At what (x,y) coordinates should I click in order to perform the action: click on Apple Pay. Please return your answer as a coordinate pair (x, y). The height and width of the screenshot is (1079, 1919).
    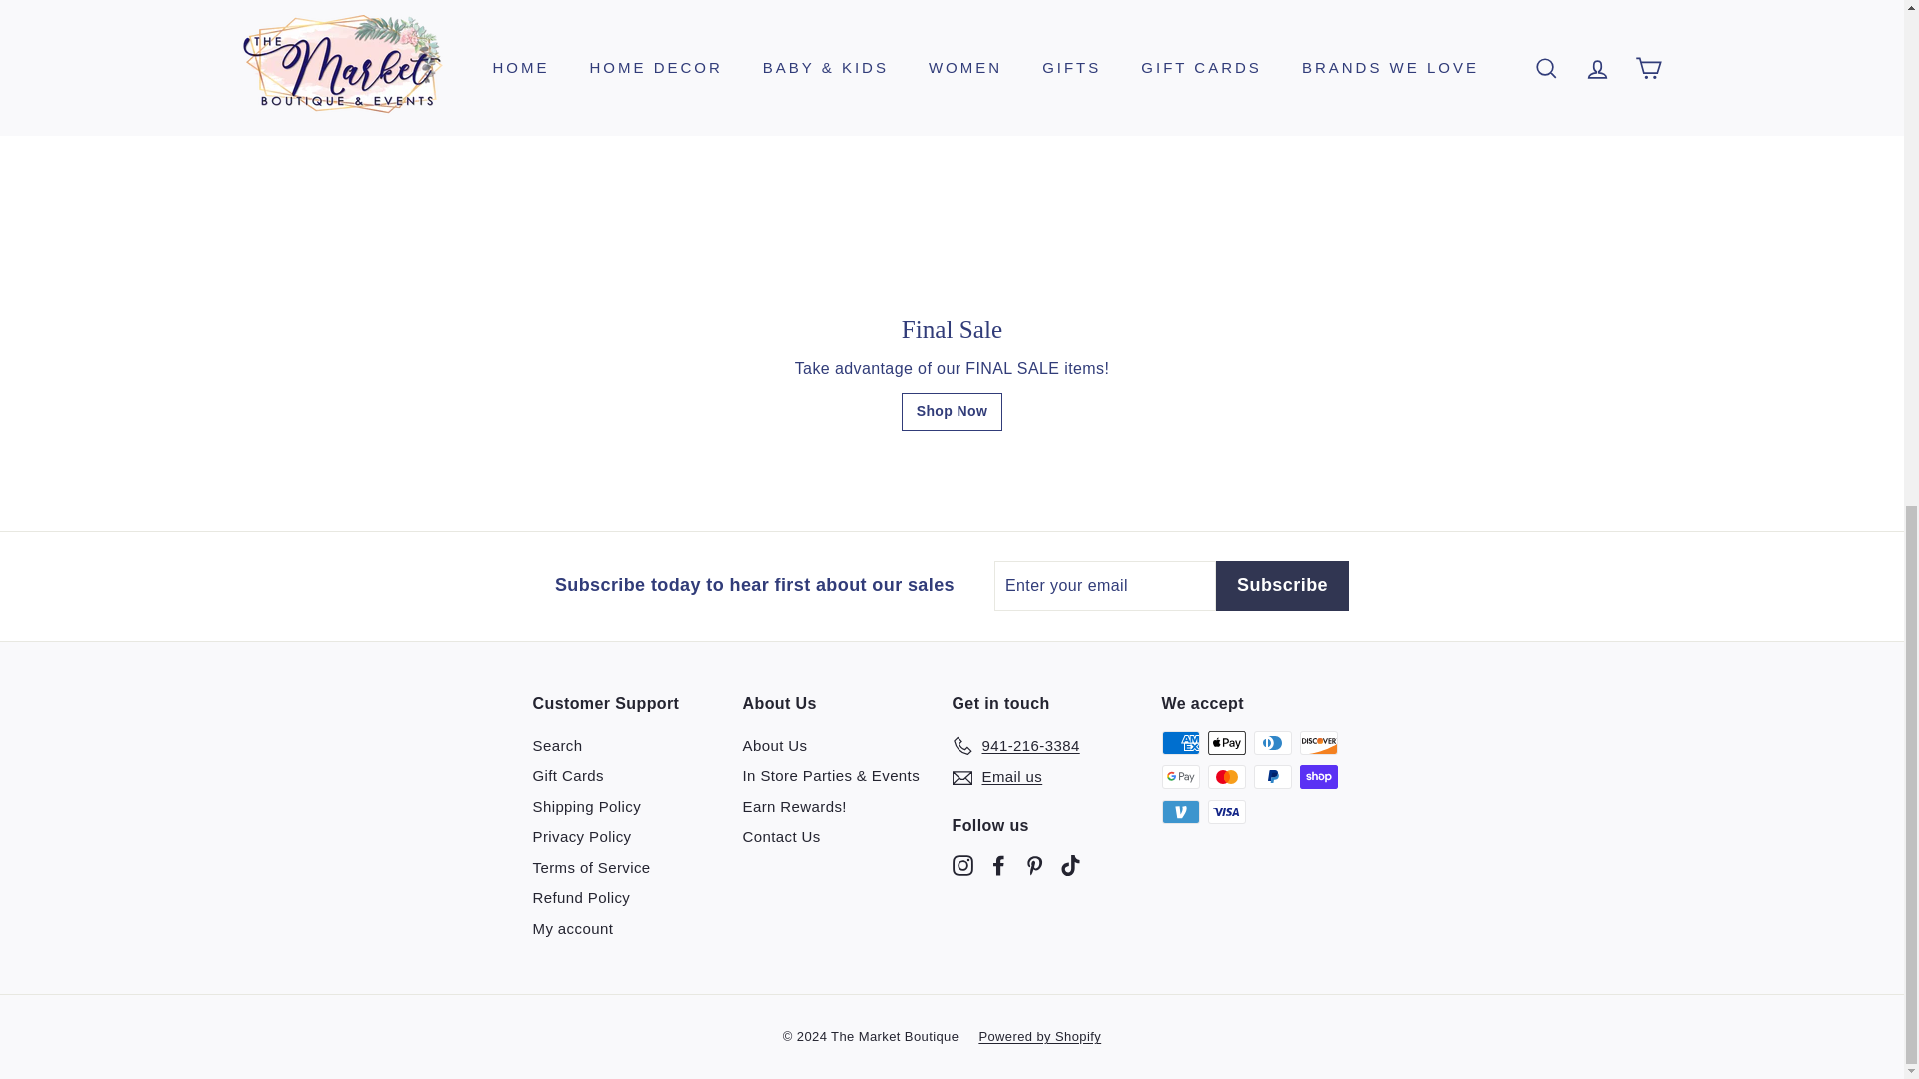
    Looking at the image, I should click on (1225, 743).